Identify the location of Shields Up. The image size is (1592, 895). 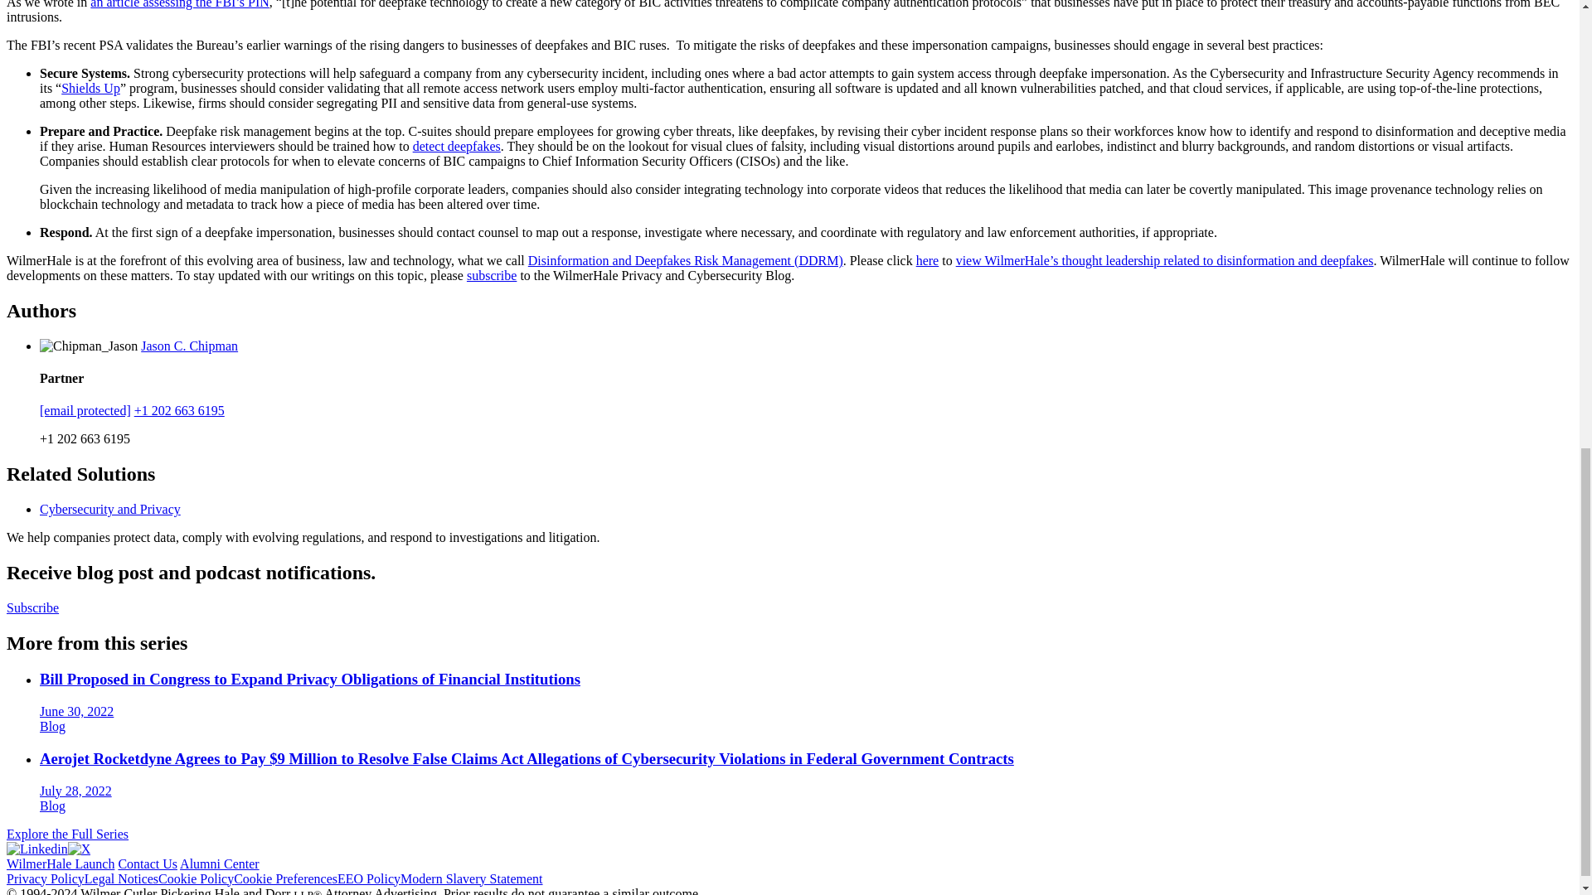
(91, 88).